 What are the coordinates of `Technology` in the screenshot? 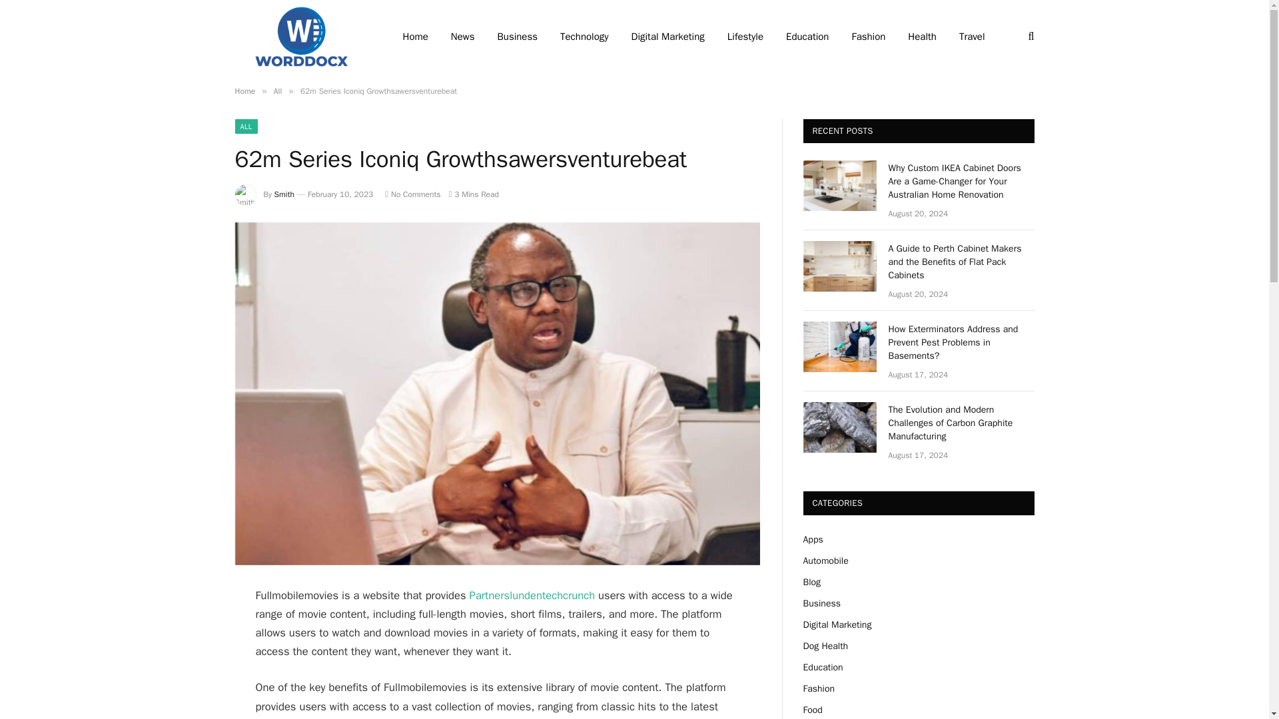 It's located at (584, 37).